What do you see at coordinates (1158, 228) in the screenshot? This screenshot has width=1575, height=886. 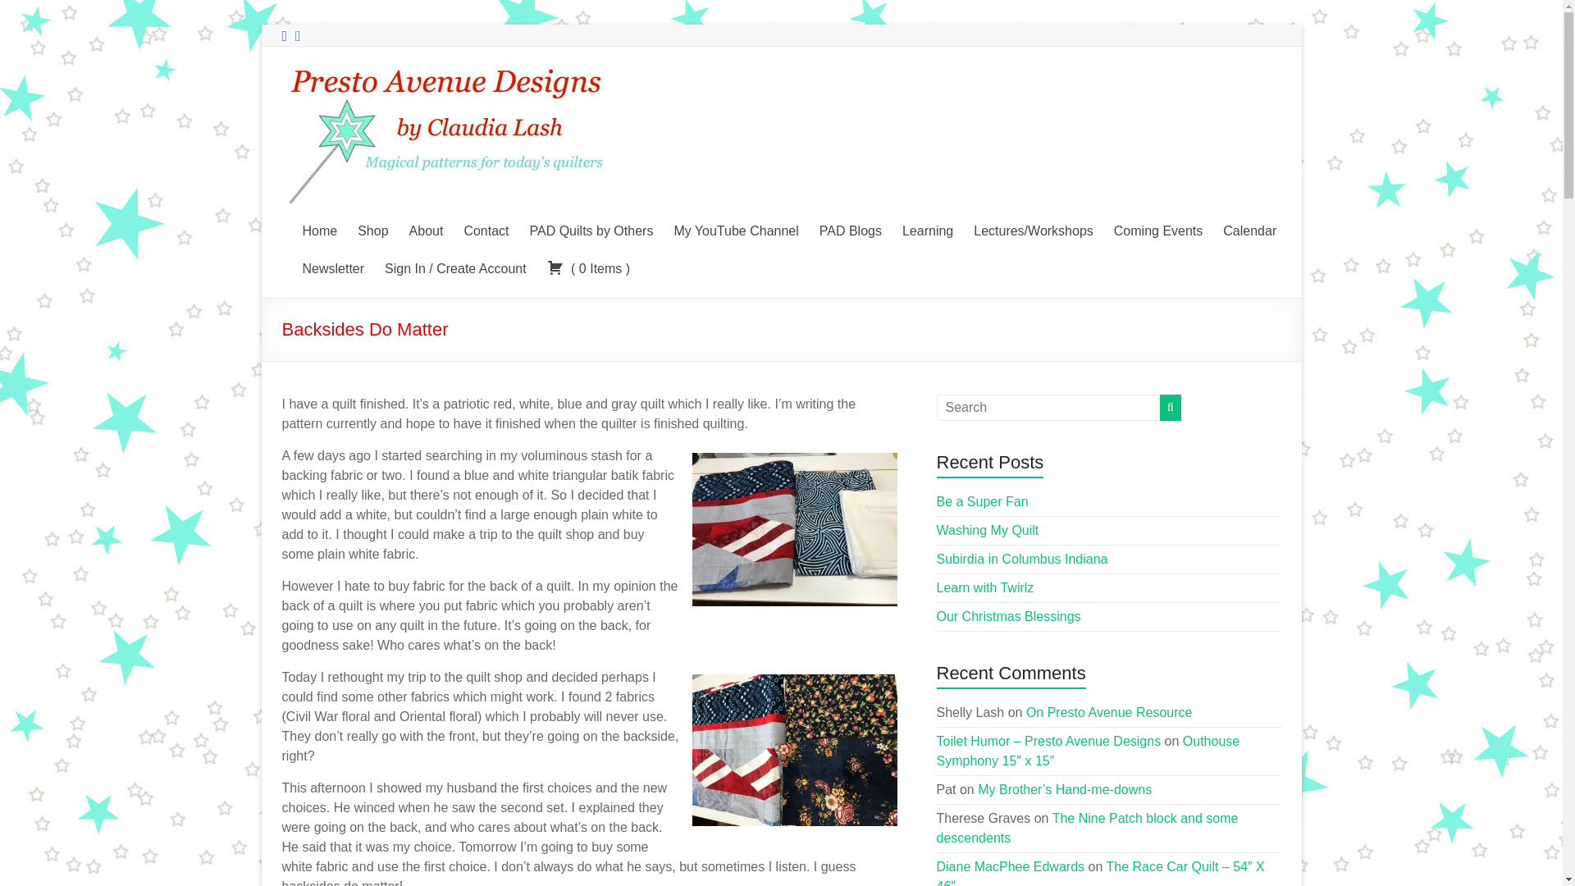 I see `Coming Events` at bounding box center [1158, 228].